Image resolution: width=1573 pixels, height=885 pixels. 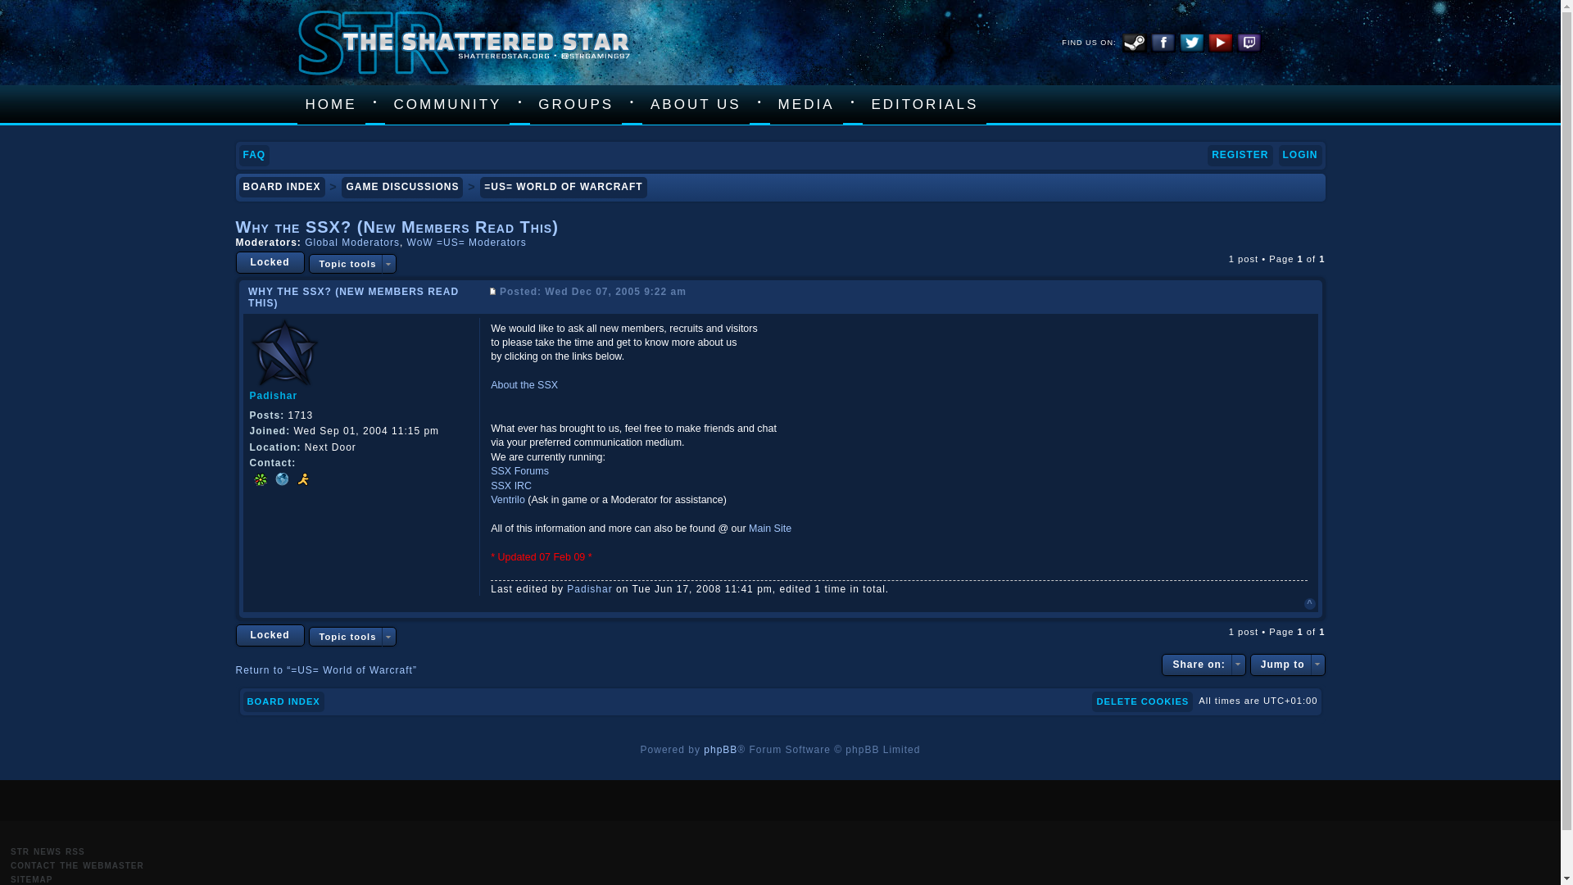 I want to click on HOME, so click(x=331, y=105).